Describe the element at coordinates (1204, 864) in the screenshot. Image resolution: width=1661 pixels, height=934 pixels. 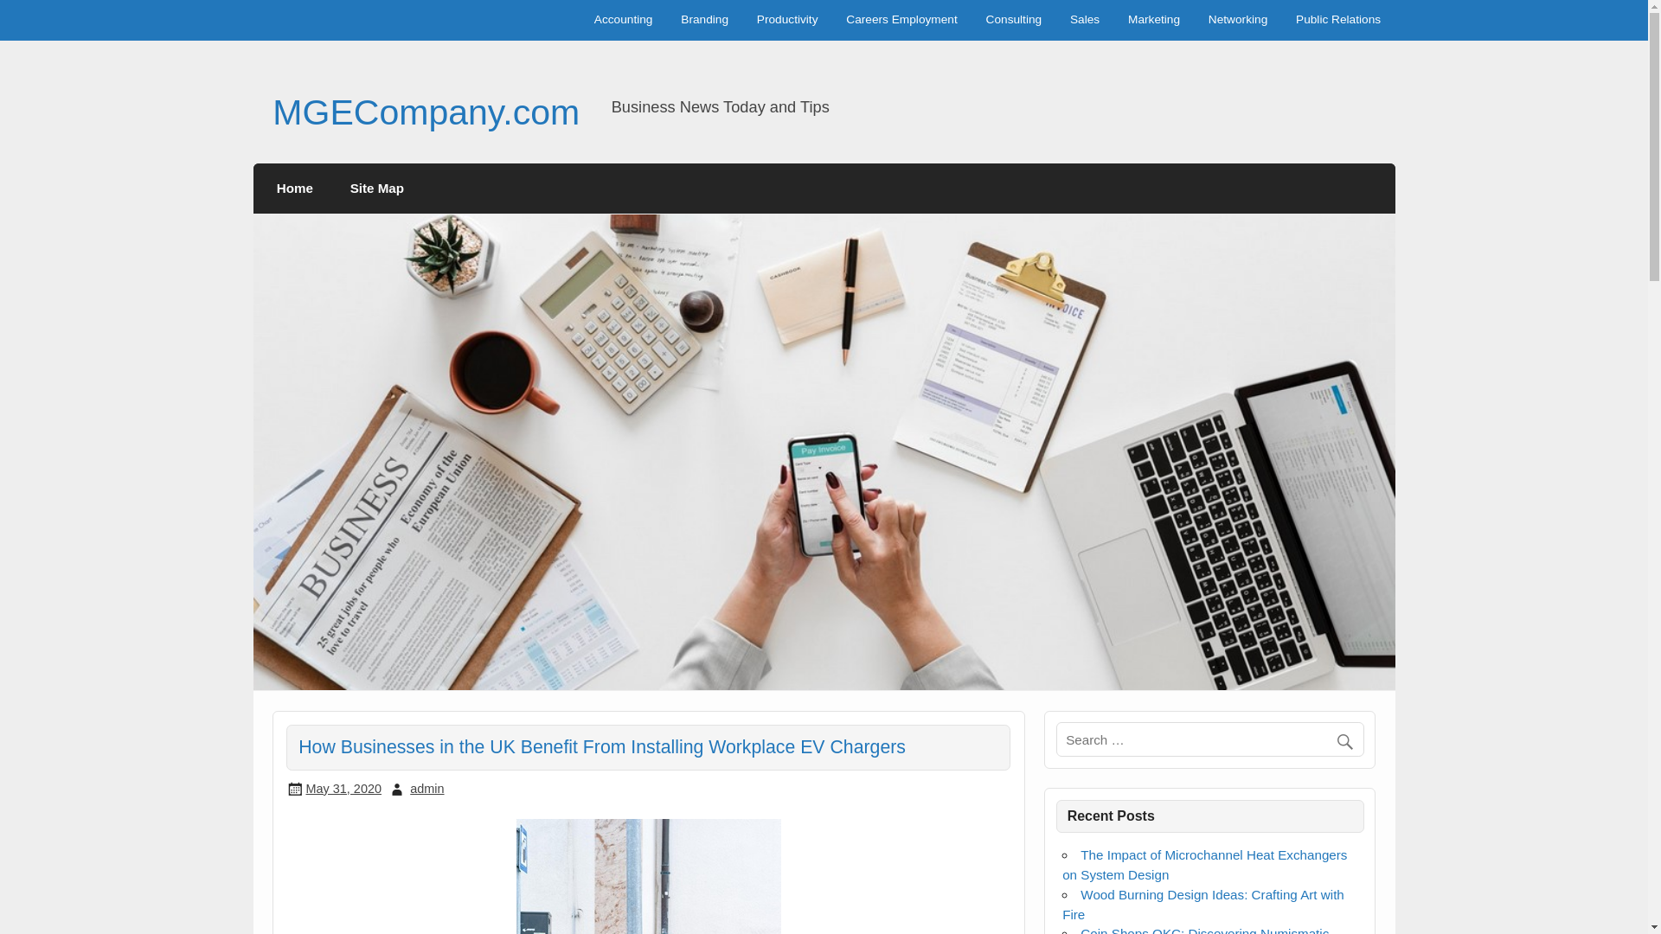
I see `The Impact of Microchannel Heat Exchangers on System Design` at that location.